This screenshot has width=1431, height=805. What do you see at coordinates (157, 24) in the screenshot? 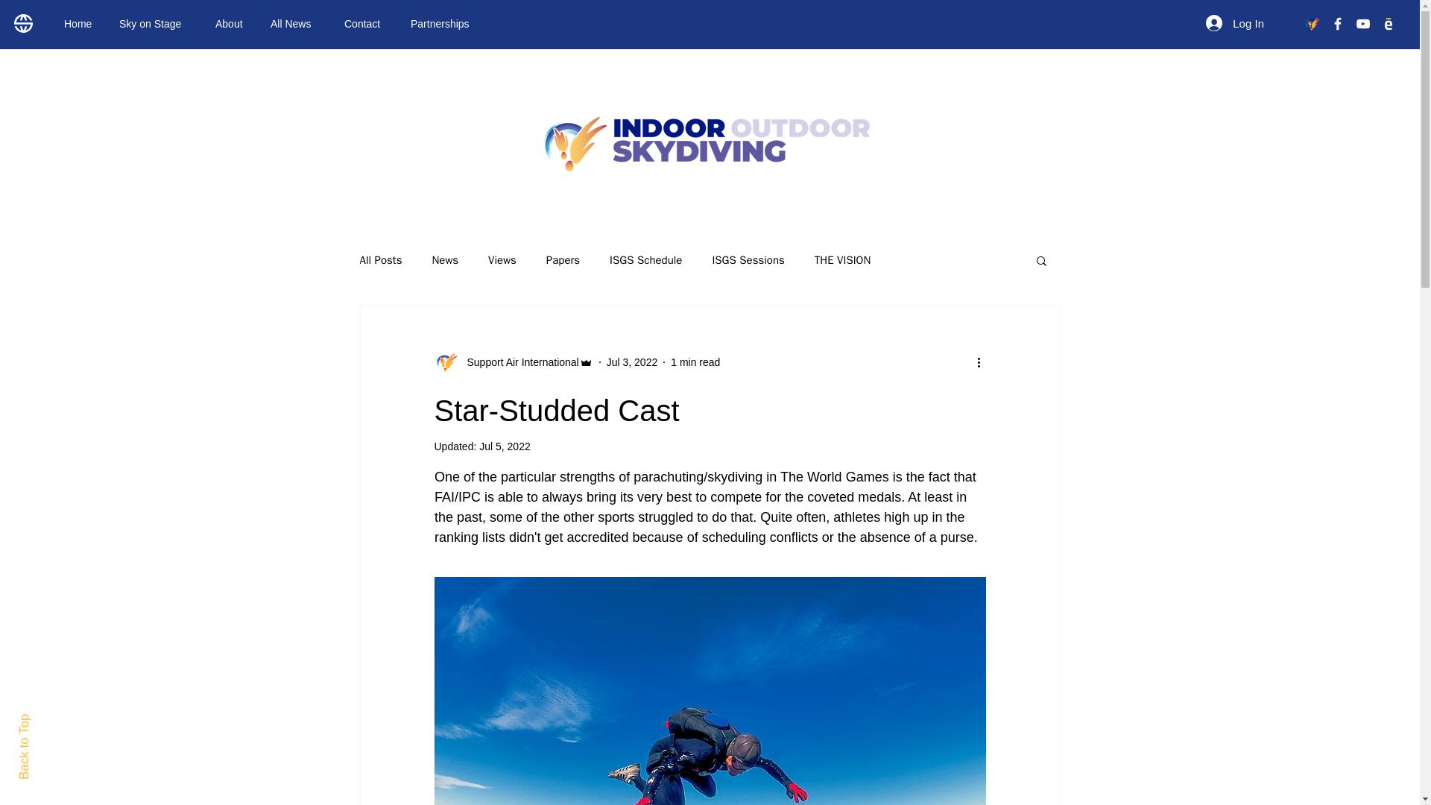
I see `Sky on Stage` at bounding box center [157, 24].